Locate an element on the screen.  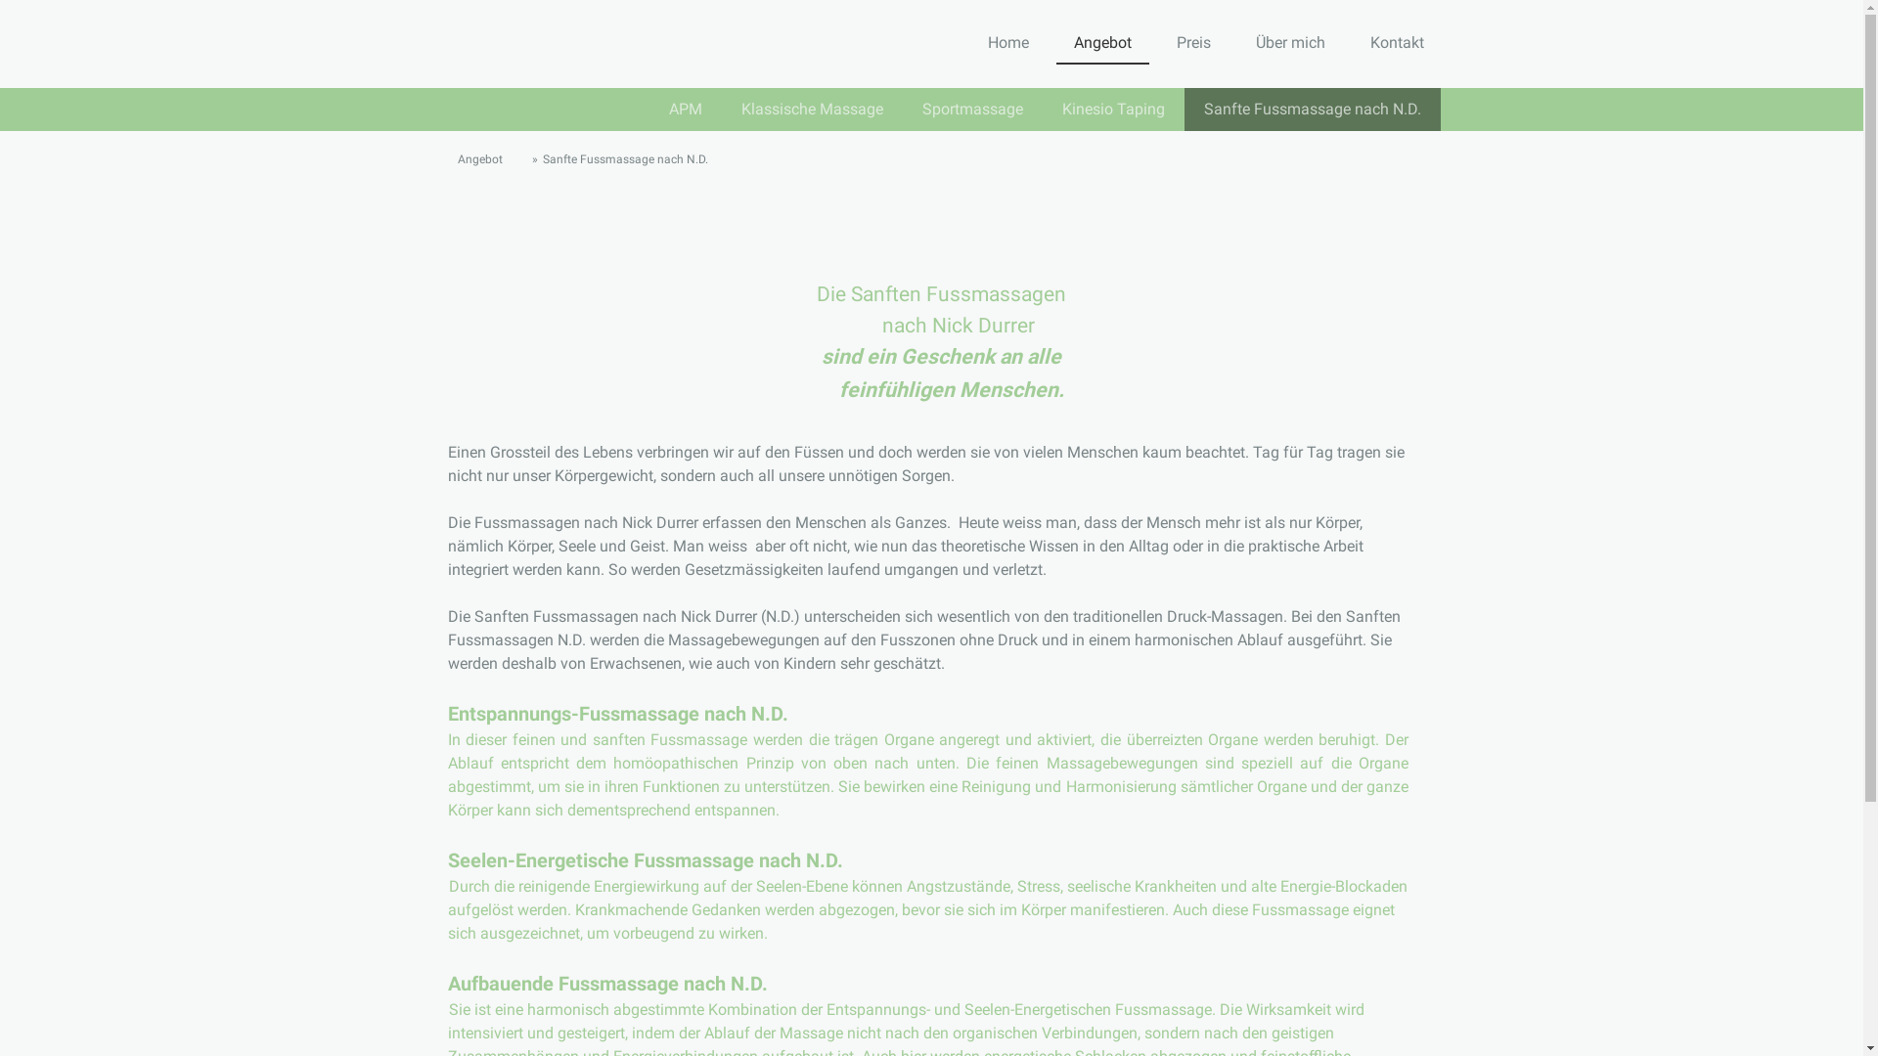
Angebot is located at coordinates (477, 159).